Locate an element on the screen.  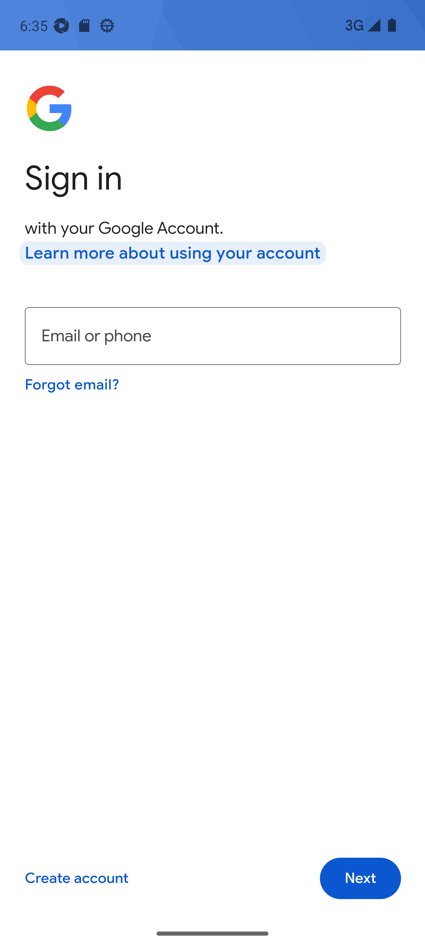
Learn more about using your account is located at coordinates (173, 253).